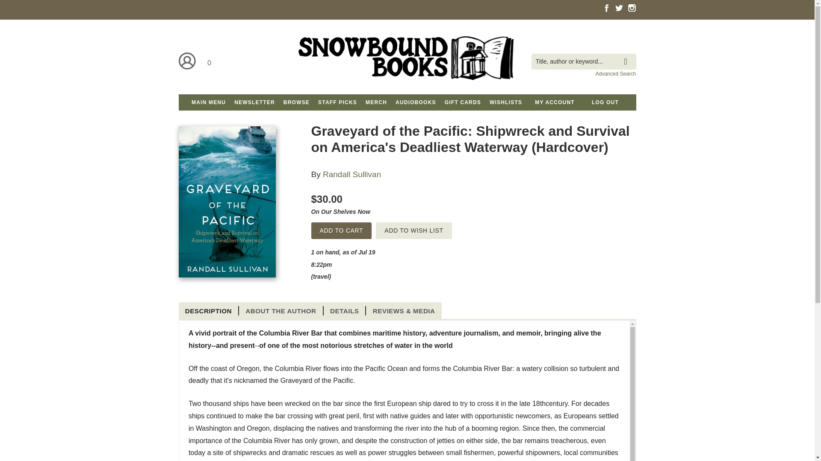 Image resolution: width=821 pixels, height=461 pixels. I want to click on Advanced Search, so click(616, 74).